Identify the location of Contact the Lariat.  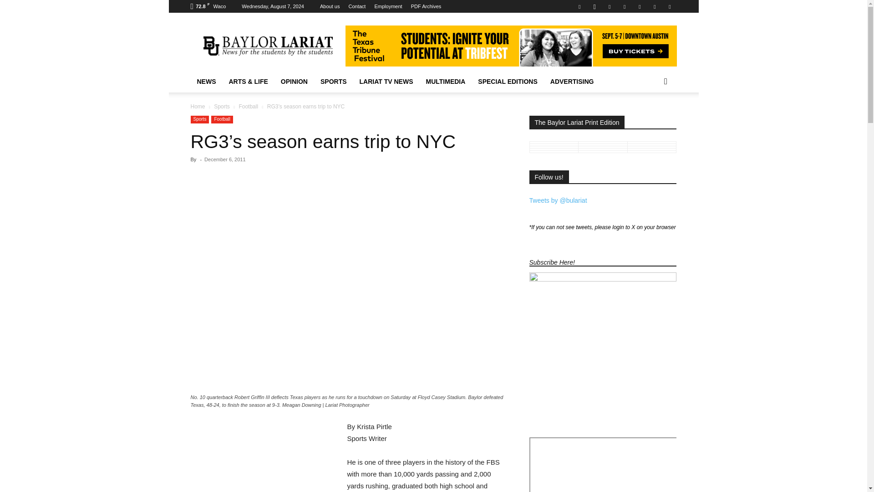
(357, 6).